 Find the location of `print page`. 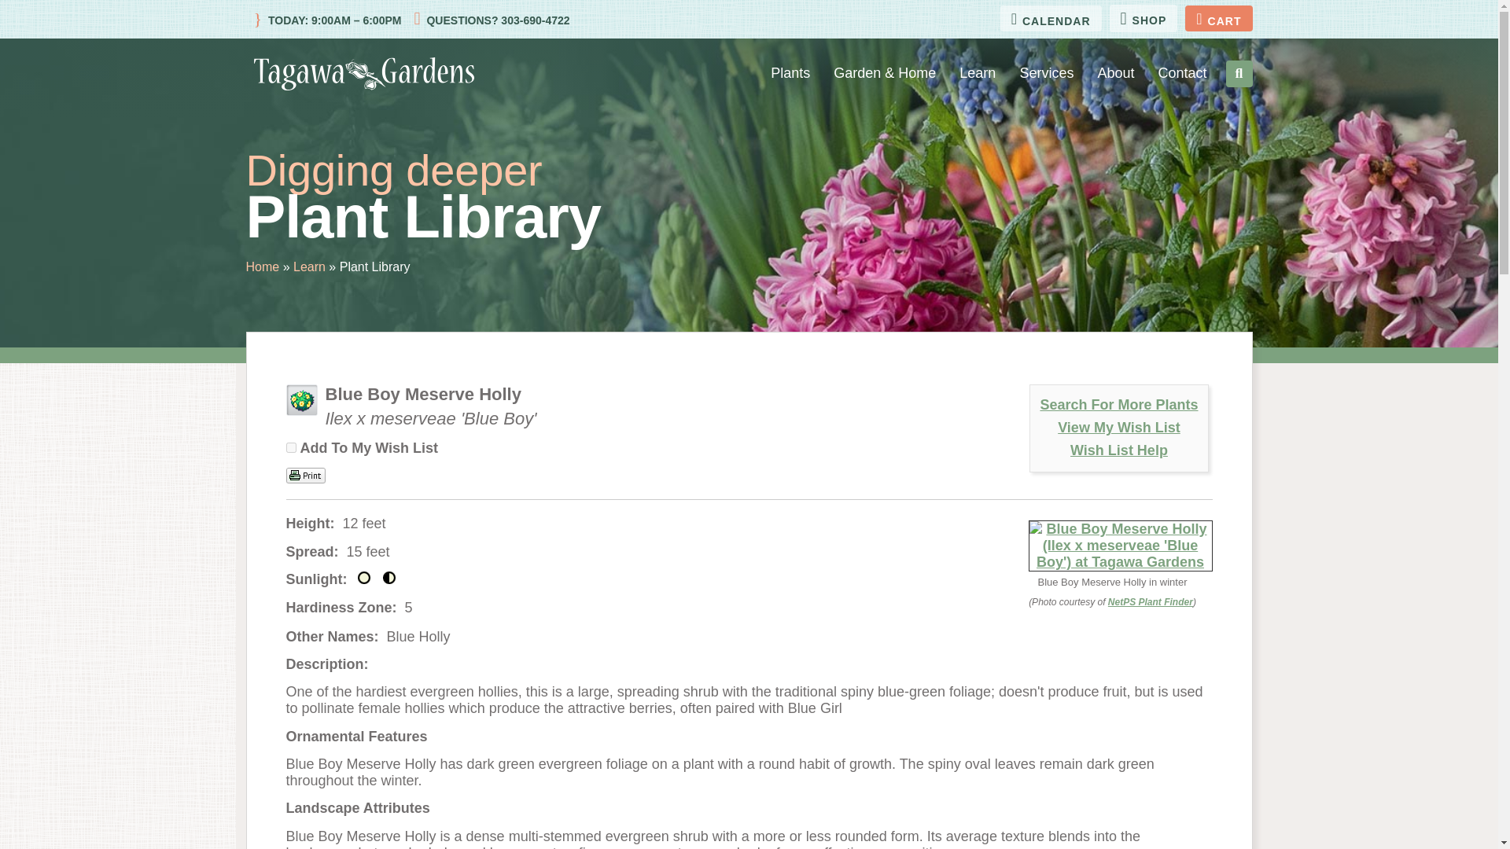

print page is located at coordinates (306, 475).